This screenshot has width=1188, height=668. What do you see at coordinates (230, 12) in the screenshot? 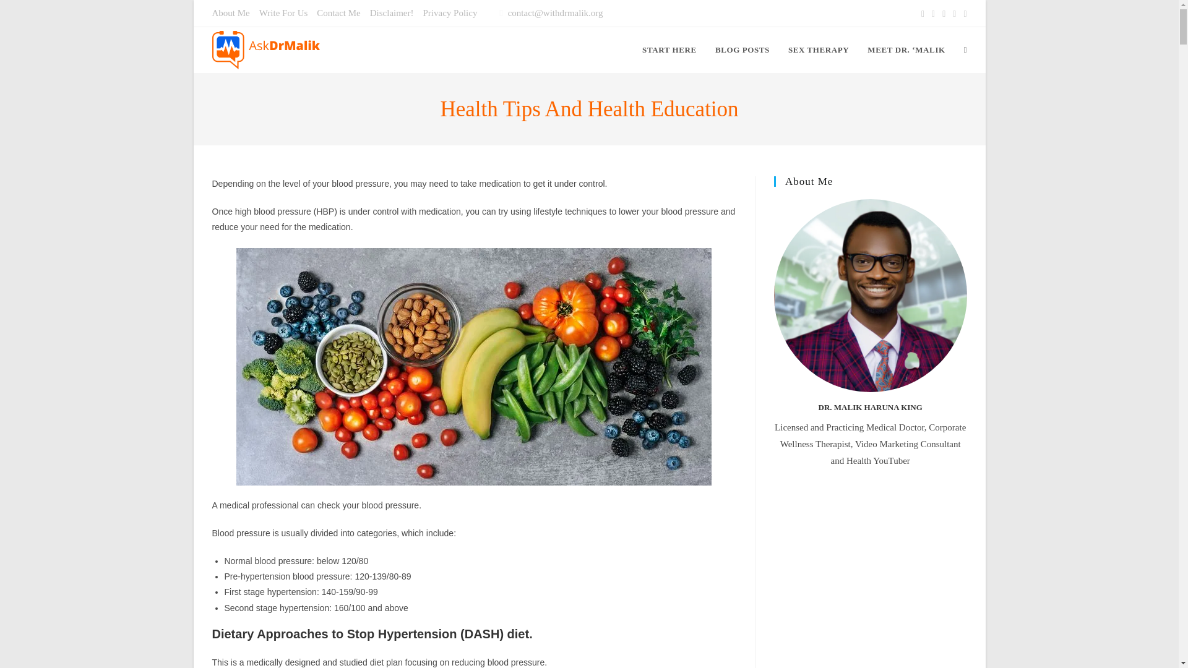
I see `About Me` at bounding box center [230, 12].